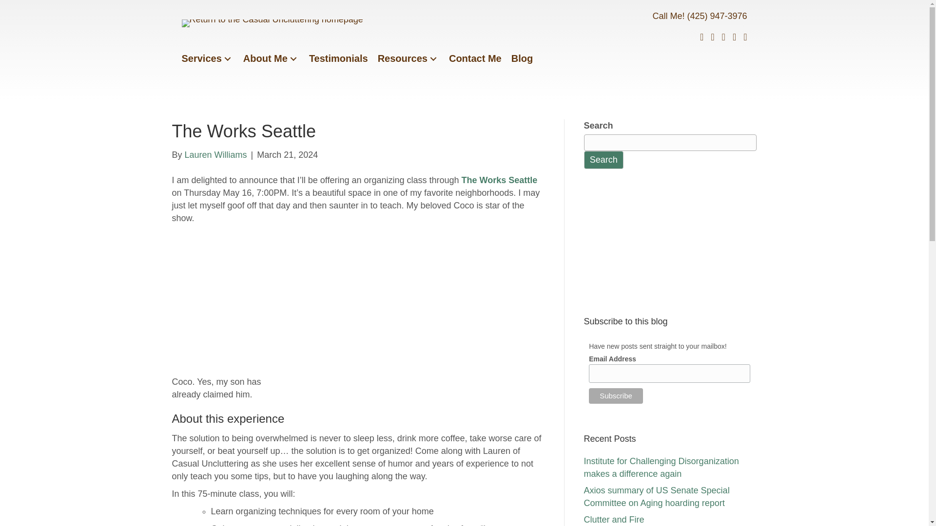 The width and height of the screenshot is (936, 526). Describe the element at coordinates (616, 396) in the screenshot. I see `Subscribe` at that location.